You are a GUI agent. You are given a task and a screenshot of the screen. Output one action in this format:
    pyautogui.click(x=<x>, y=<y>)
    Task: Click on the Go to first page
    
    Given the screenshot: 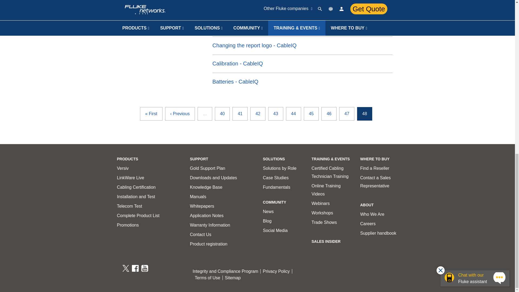 What is the action you would take?
    pyautogui.click(x=151, y=114)
    